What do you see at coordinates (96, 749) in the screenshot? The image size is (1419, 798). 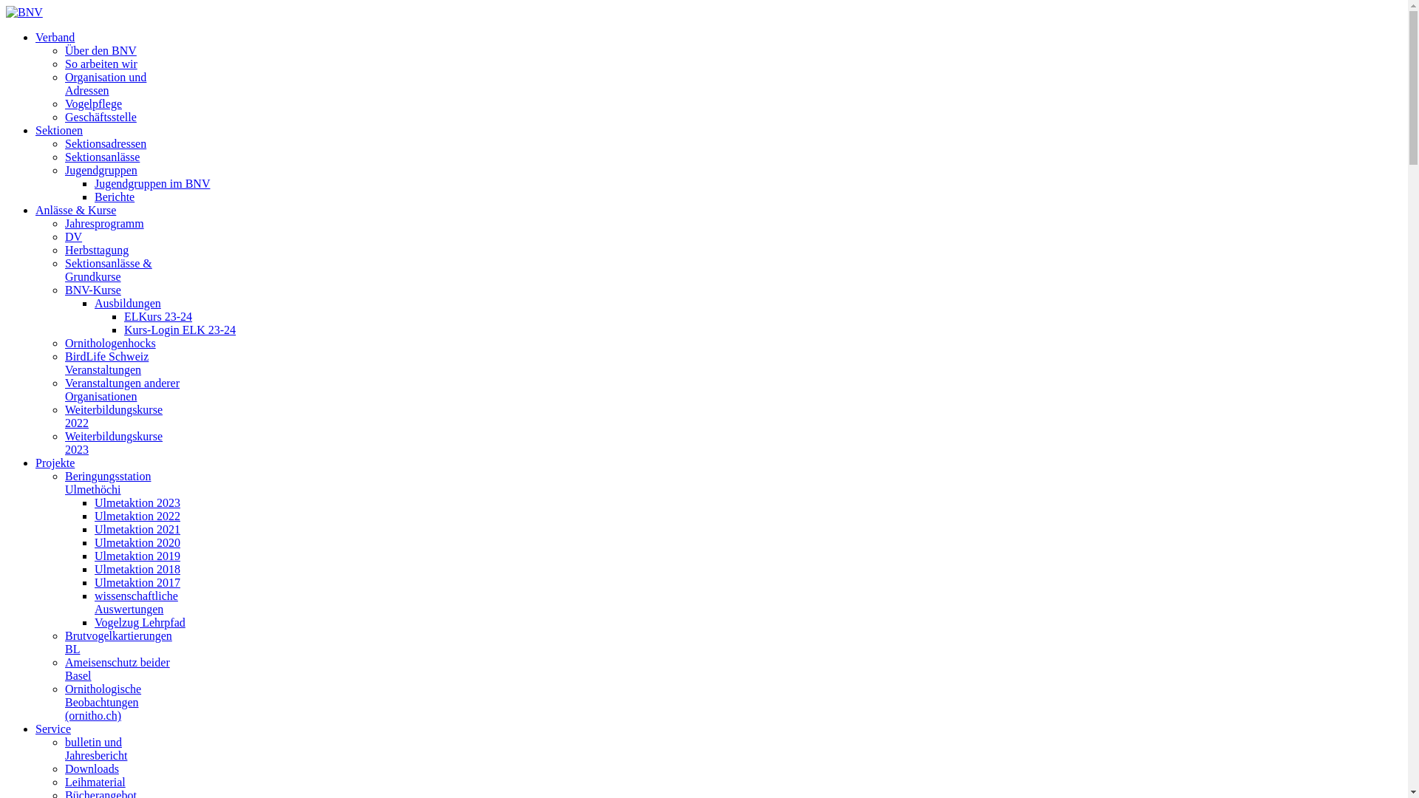 I see `bulletin und Jahresbericht` at bounding box center [96, 749].